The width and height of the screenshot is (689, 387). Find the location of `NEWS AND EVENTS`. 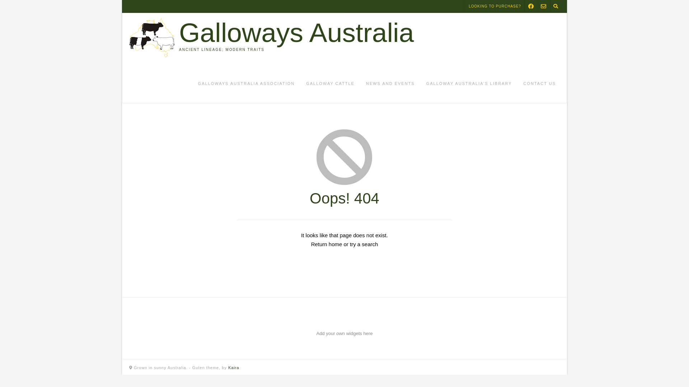

NEWS AND EVENTS is located at coordinates (390, 84).